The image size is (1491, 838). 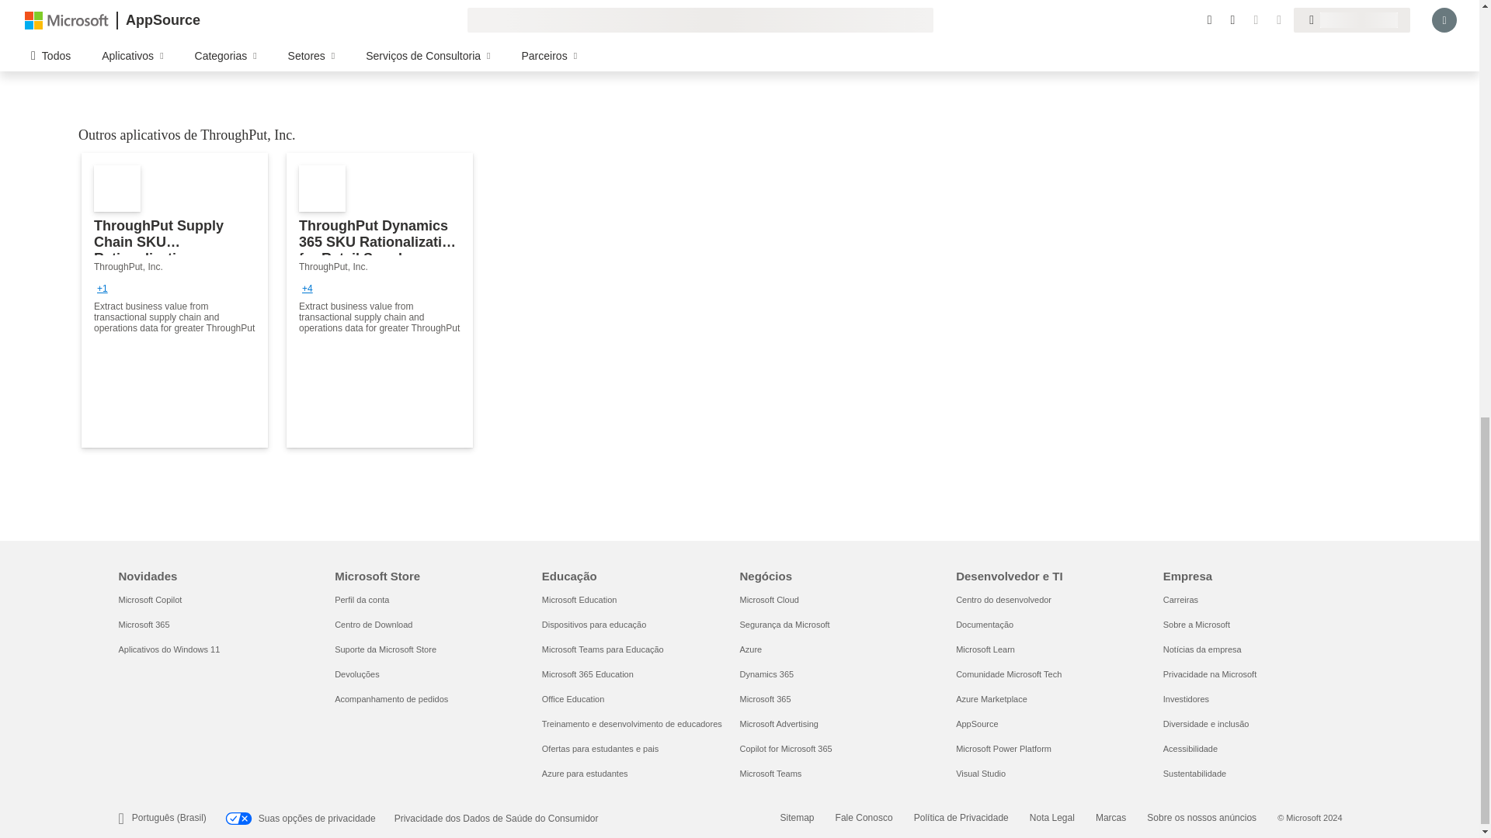 I want to click on Microsoft Cloud, so click(x=769, y=599).